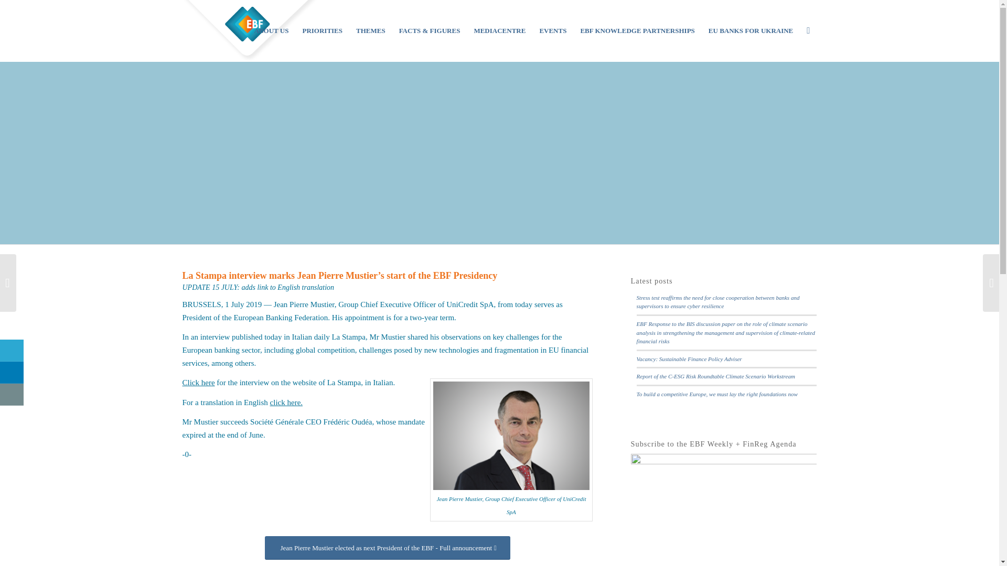  Describe the element at coordinates (12, 351) in the screenshot. I see `Share On Twitter` at that location.